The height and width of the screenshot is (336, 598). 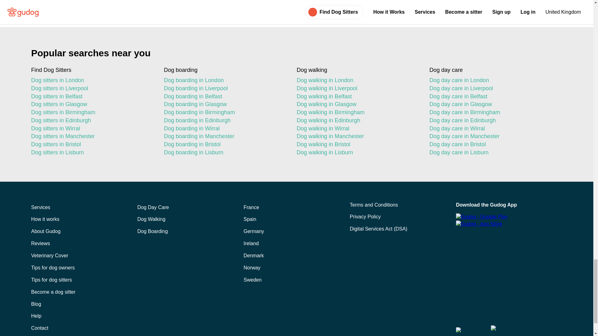 What do you see at coordinates (225, 81) in the screenshot?
I see `Dog boarding in London` at bounding box center [225, 81].